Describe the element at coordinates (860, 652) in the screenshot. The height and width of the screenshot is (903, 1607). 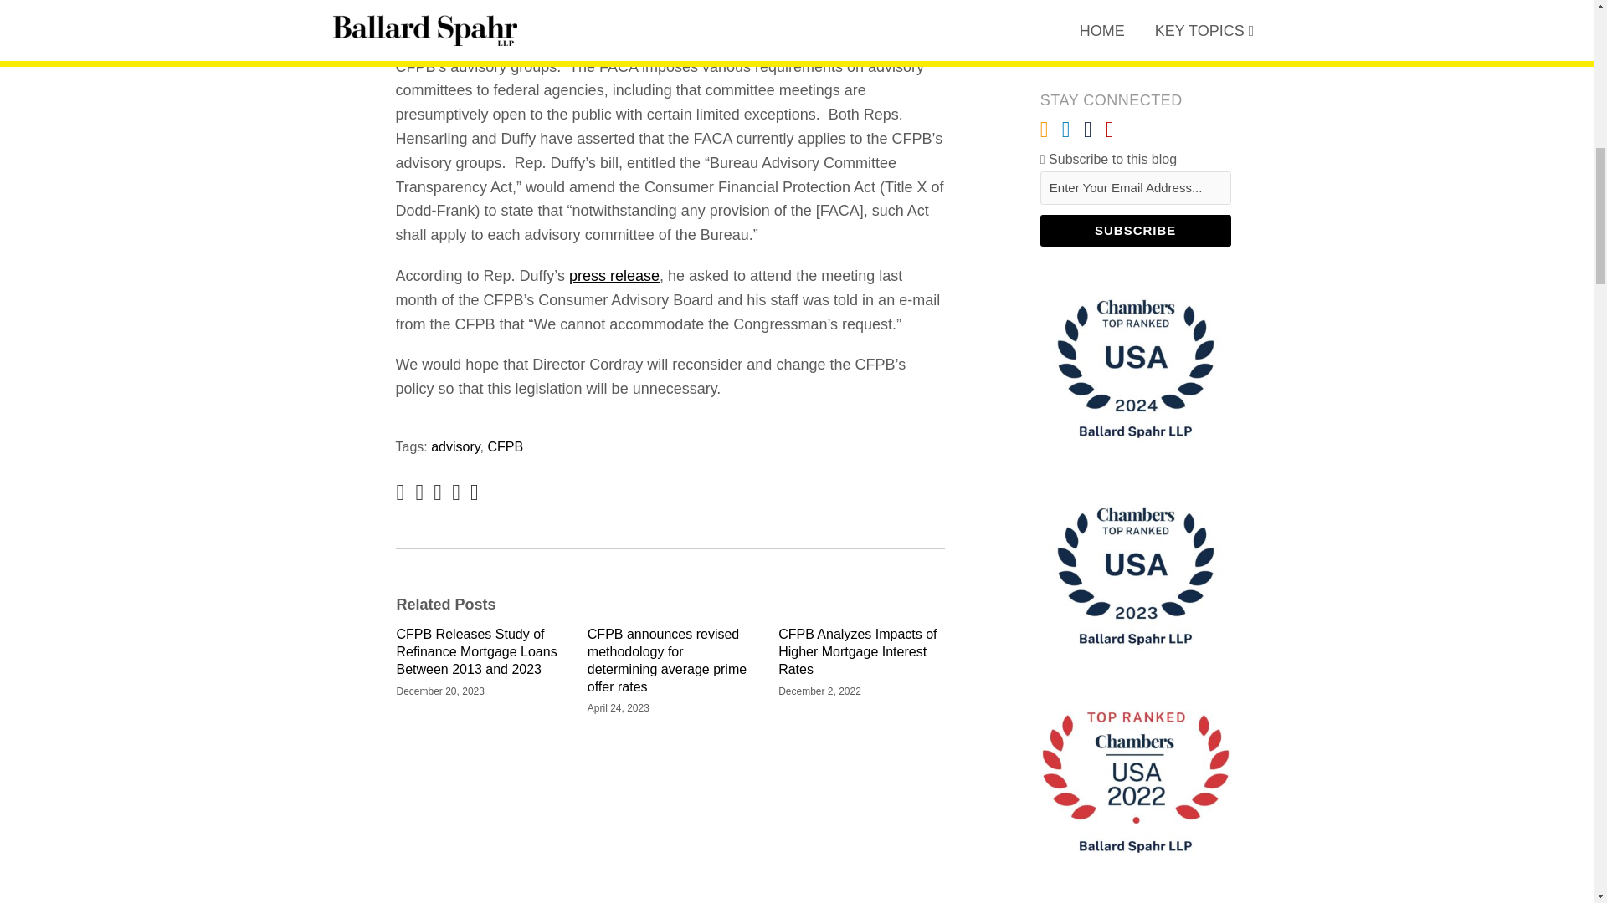
I see `CFPB Analyzes Impacts of Higher Mortgage Interest Rates` at that location.